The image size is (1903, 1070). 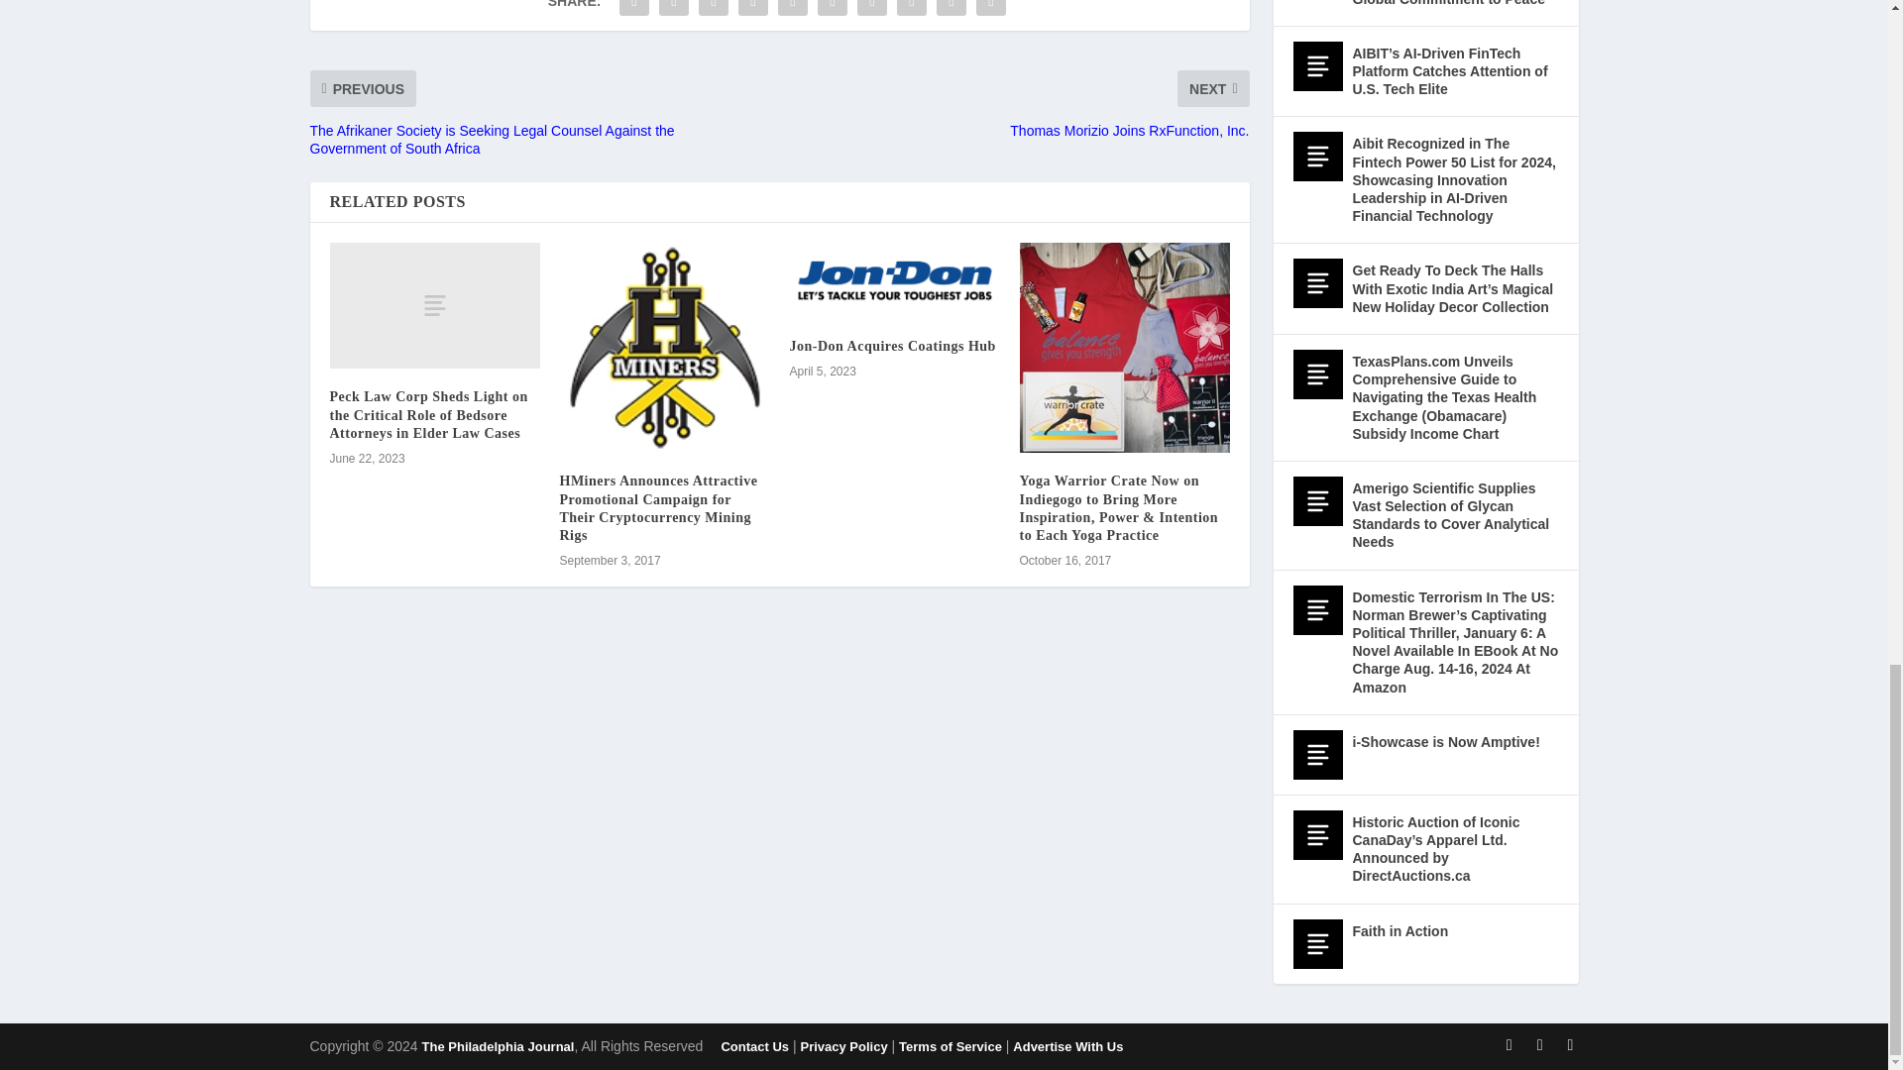 What do you see at coordinates (894, 279) in the screenshot?
I see `Jon-Don Acquires Coatings Hub` at bounding box center [894, 279].